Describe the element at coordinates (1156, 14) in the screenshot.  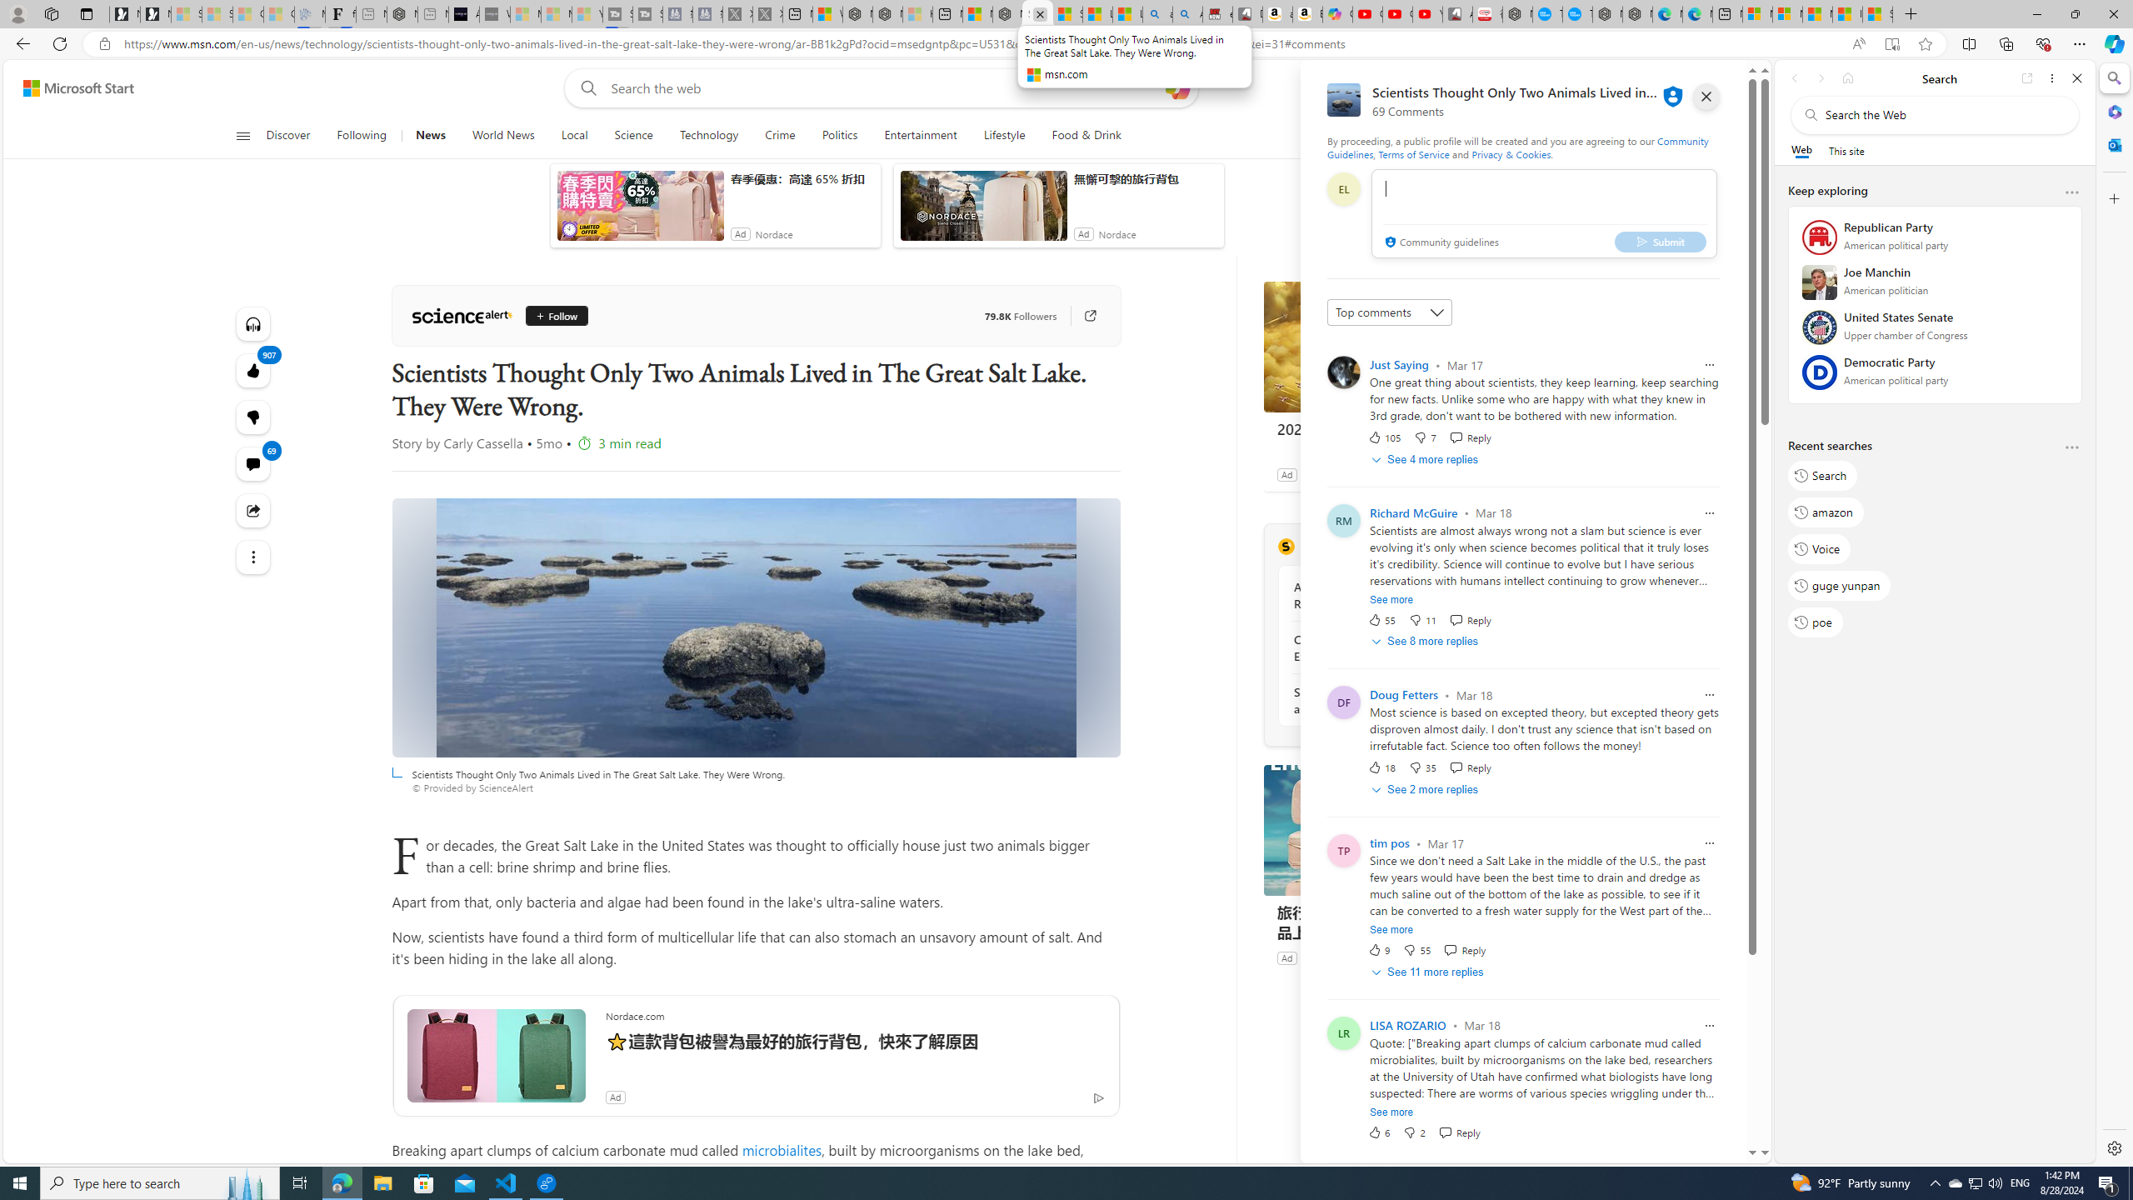
I see `amazon - Search` at that location.